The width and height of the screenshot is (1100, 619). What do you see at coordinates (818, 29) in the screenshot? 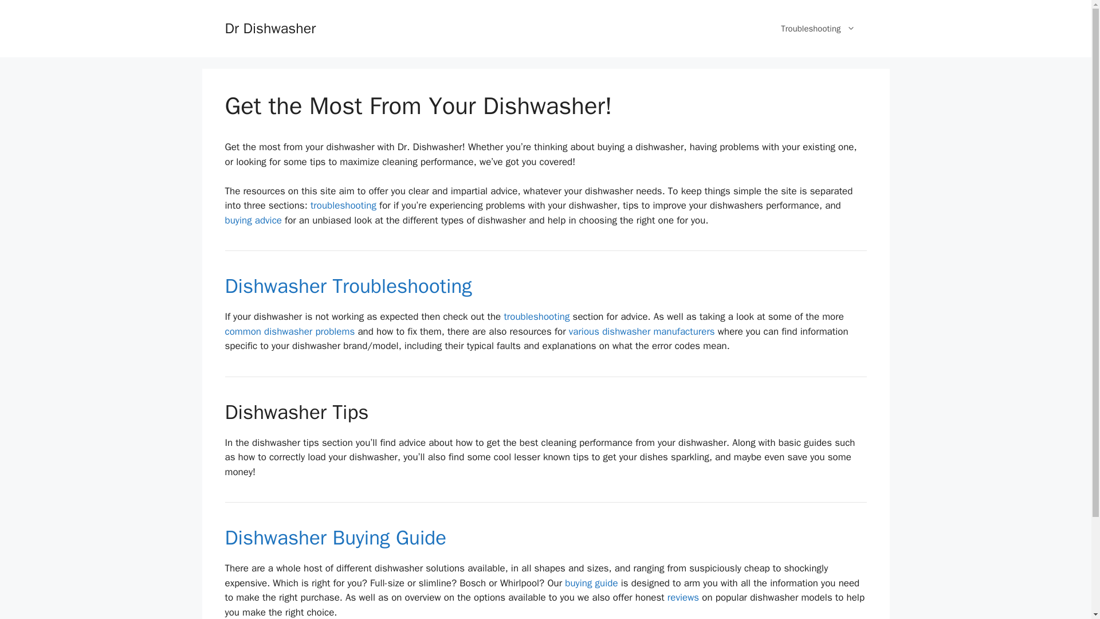
I see `Troubleshooting` at bounding box center [818, 29].